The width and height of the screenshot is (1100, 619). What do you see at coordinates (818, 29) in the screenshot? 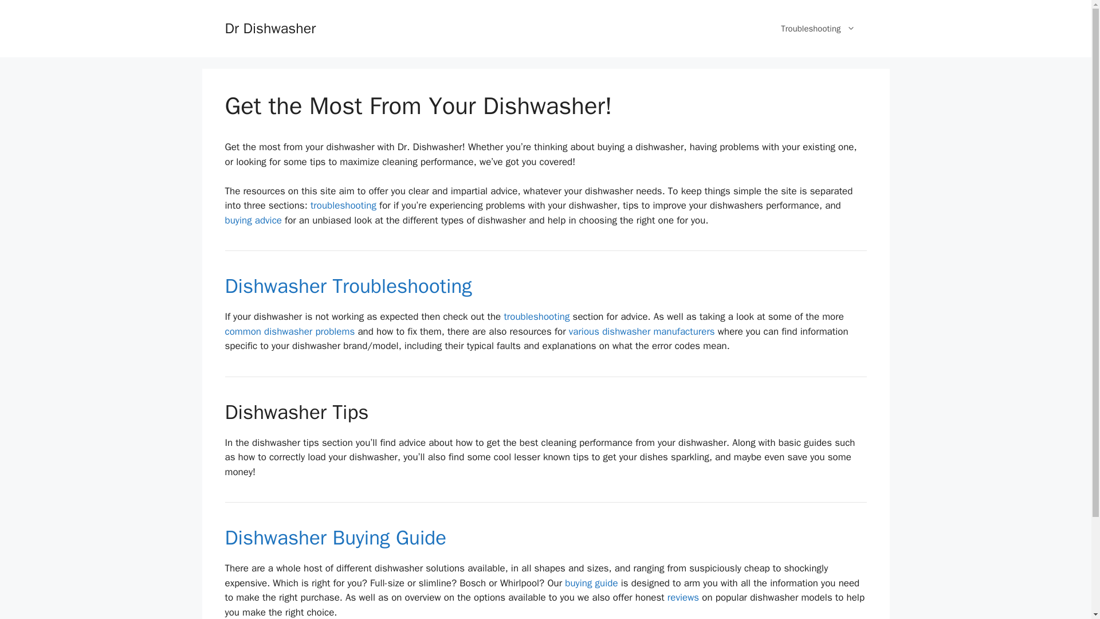
I see `Troubleshooting` at bounding box center [818, 29].